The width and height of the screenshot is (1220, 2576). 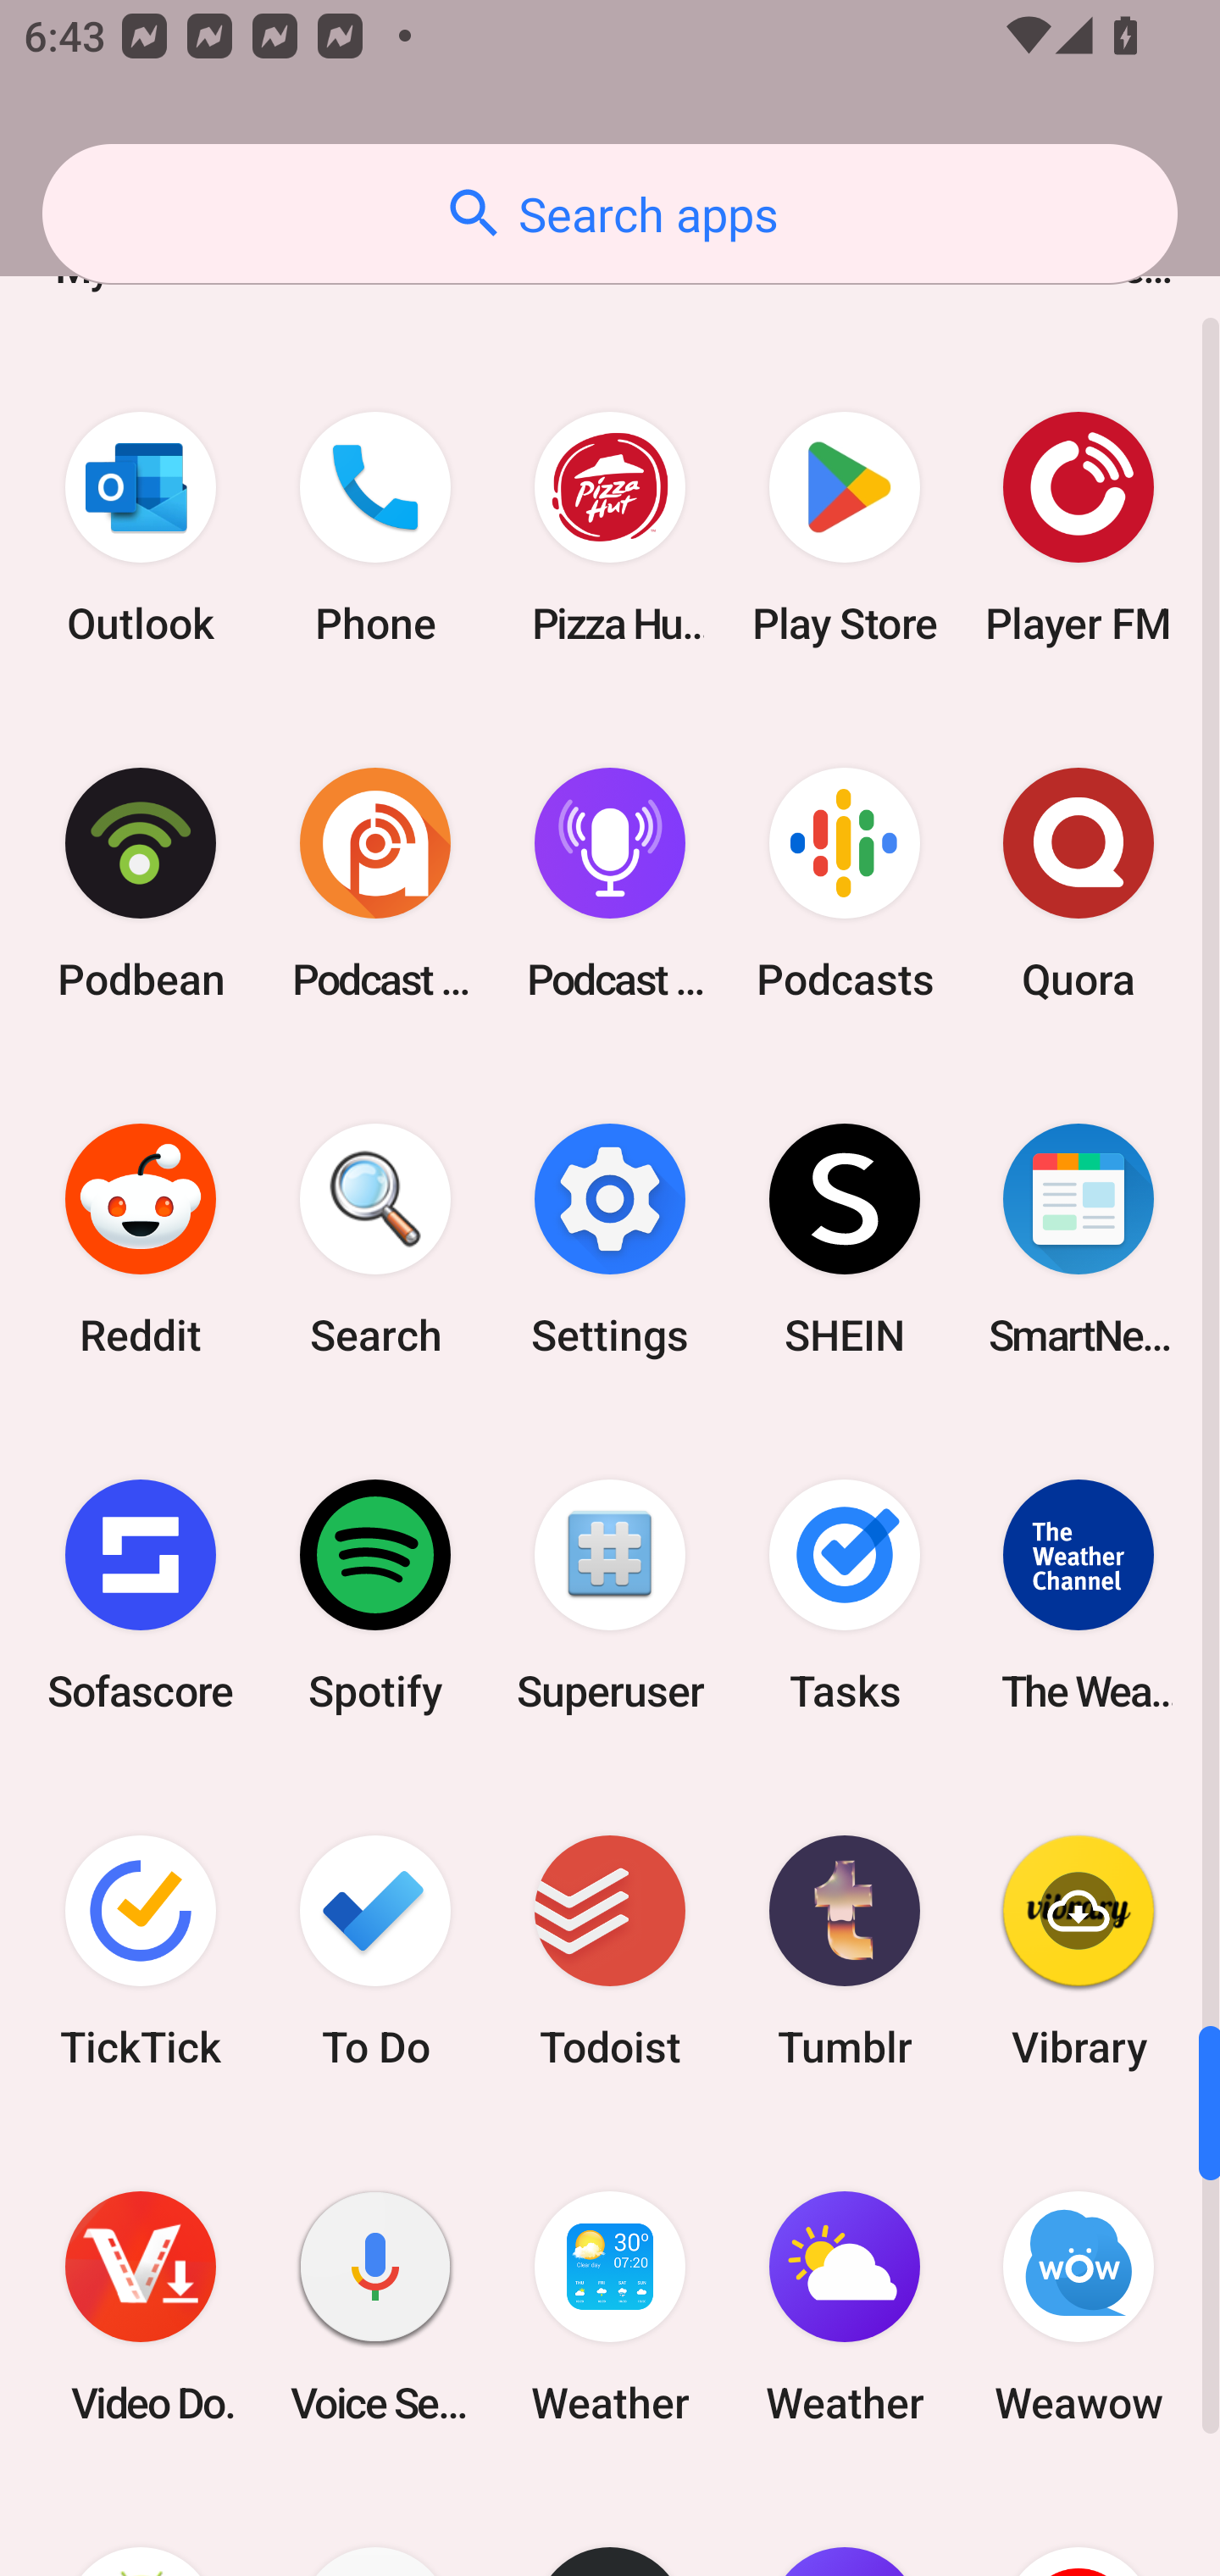 I want to click on Sofascore, so click(x=141, y=1595).